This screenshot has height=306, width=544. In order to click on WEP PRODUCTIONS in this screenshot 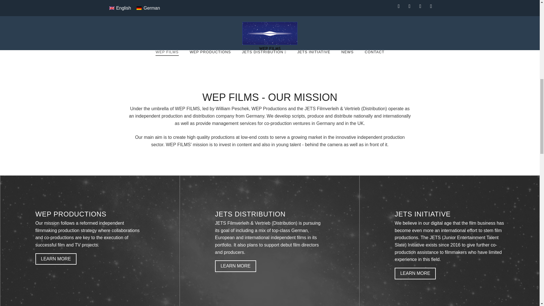, I will do `click(210, 63)`.